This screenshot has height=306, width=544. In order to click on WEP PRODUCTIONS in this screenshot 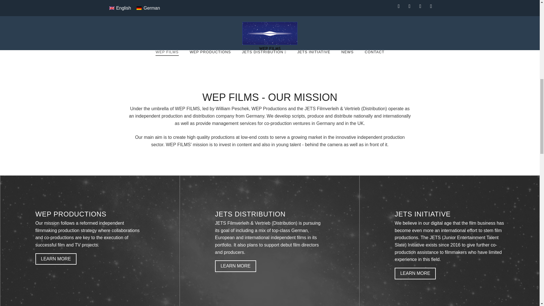, I will do `click(210, 63)`.